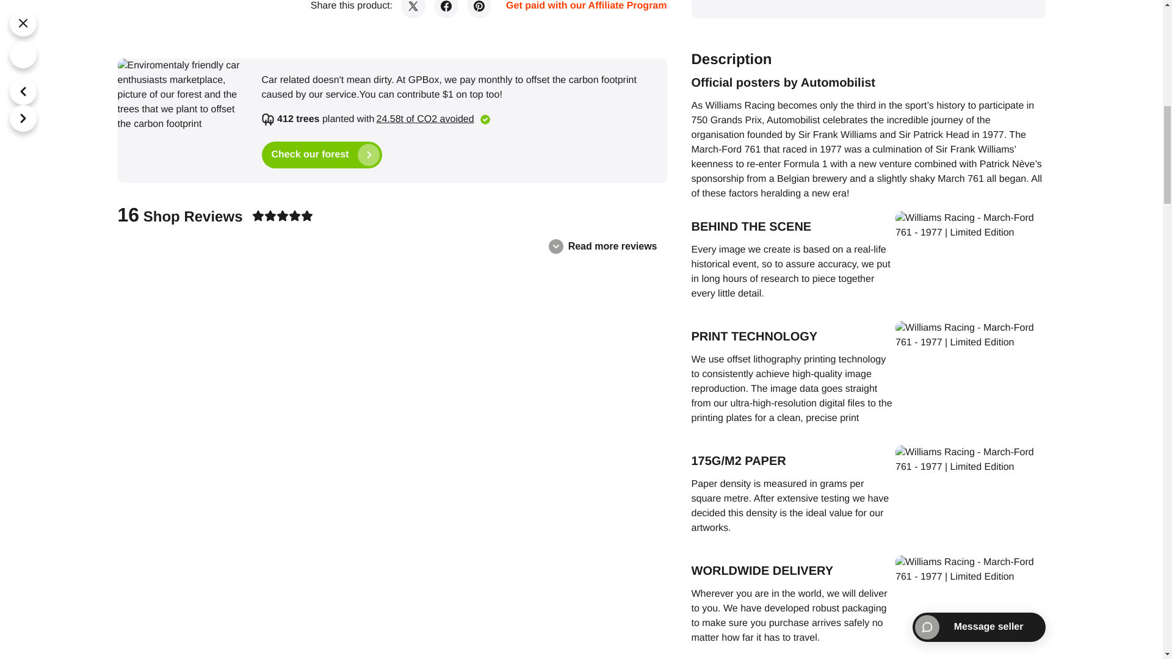  What do you see at coordinates (446, 9) in the screenshot?
I see `Click to see share on Facebook` at bounding box center [446, 9].